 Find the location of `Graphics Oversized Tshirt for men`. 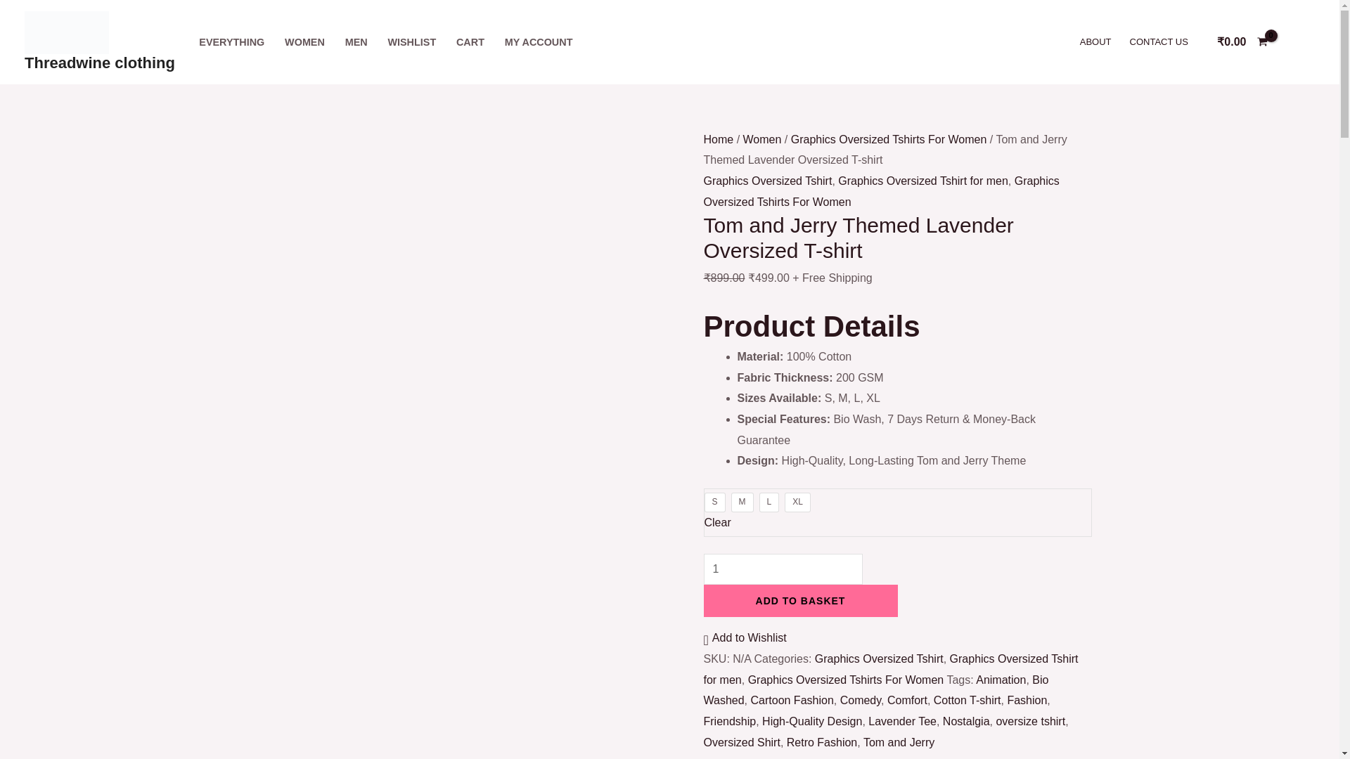

Graphics Oversized Tshirt for men is located at coordinates (923, 181).